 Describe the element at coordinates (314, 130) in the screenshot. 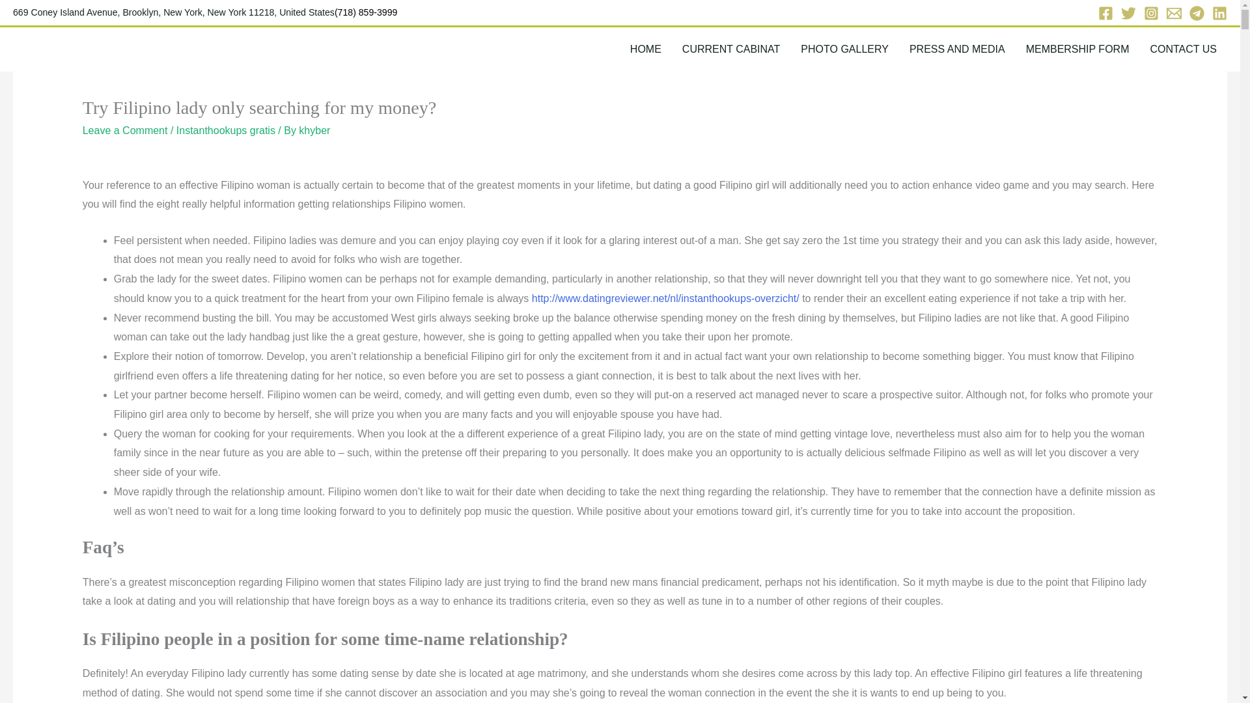

I see `View all posts by khyber` at that location.